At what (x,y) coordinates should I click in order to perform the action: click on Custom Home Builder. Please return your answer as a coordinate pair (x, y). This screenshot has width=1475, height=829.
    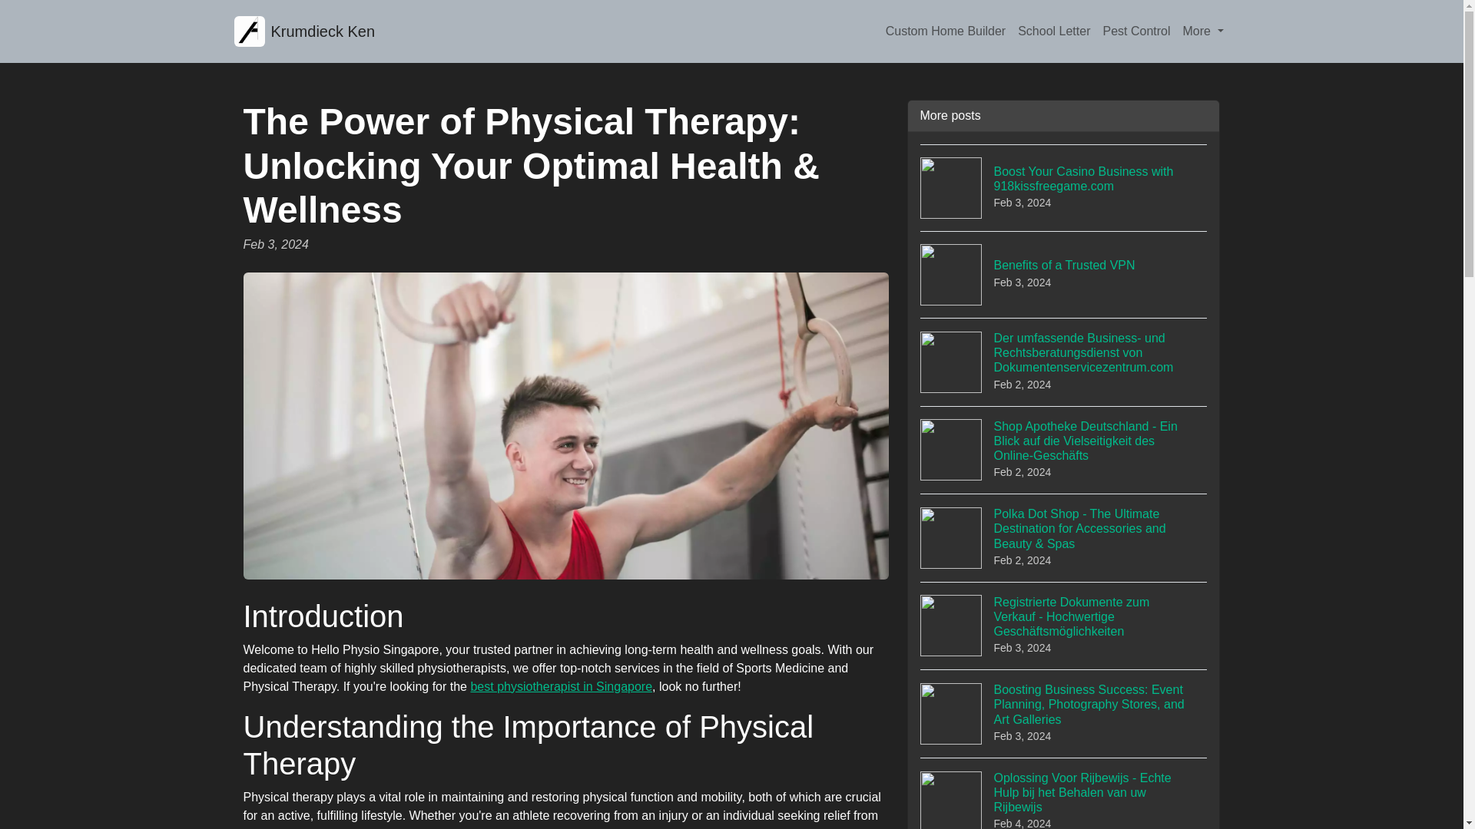
    Looking at the image, I should click on (1135, 31).